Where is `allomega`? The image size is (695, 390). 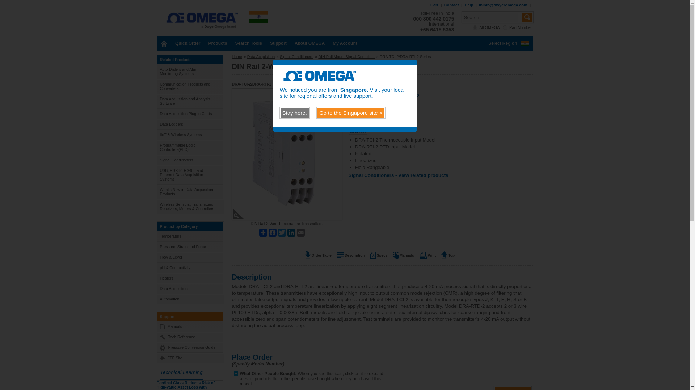
allomega is located at coordinates (475, 27).